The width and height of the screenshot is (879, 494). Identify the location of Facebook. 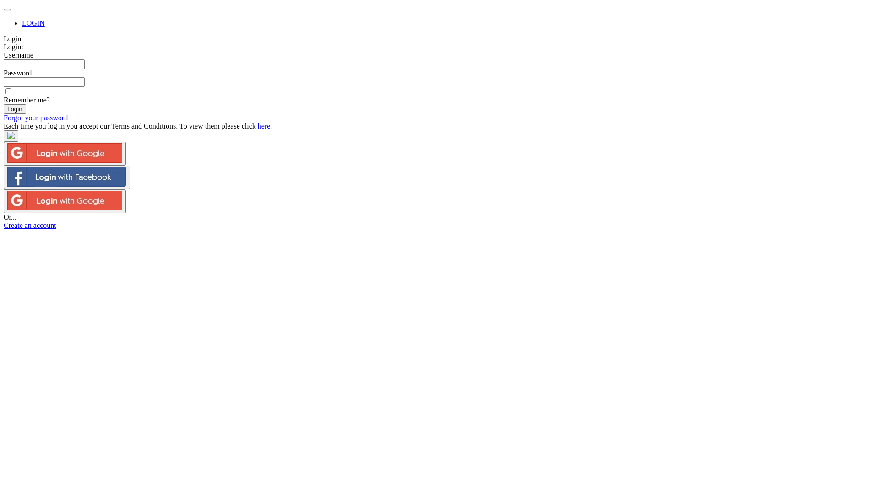
(67, 177).